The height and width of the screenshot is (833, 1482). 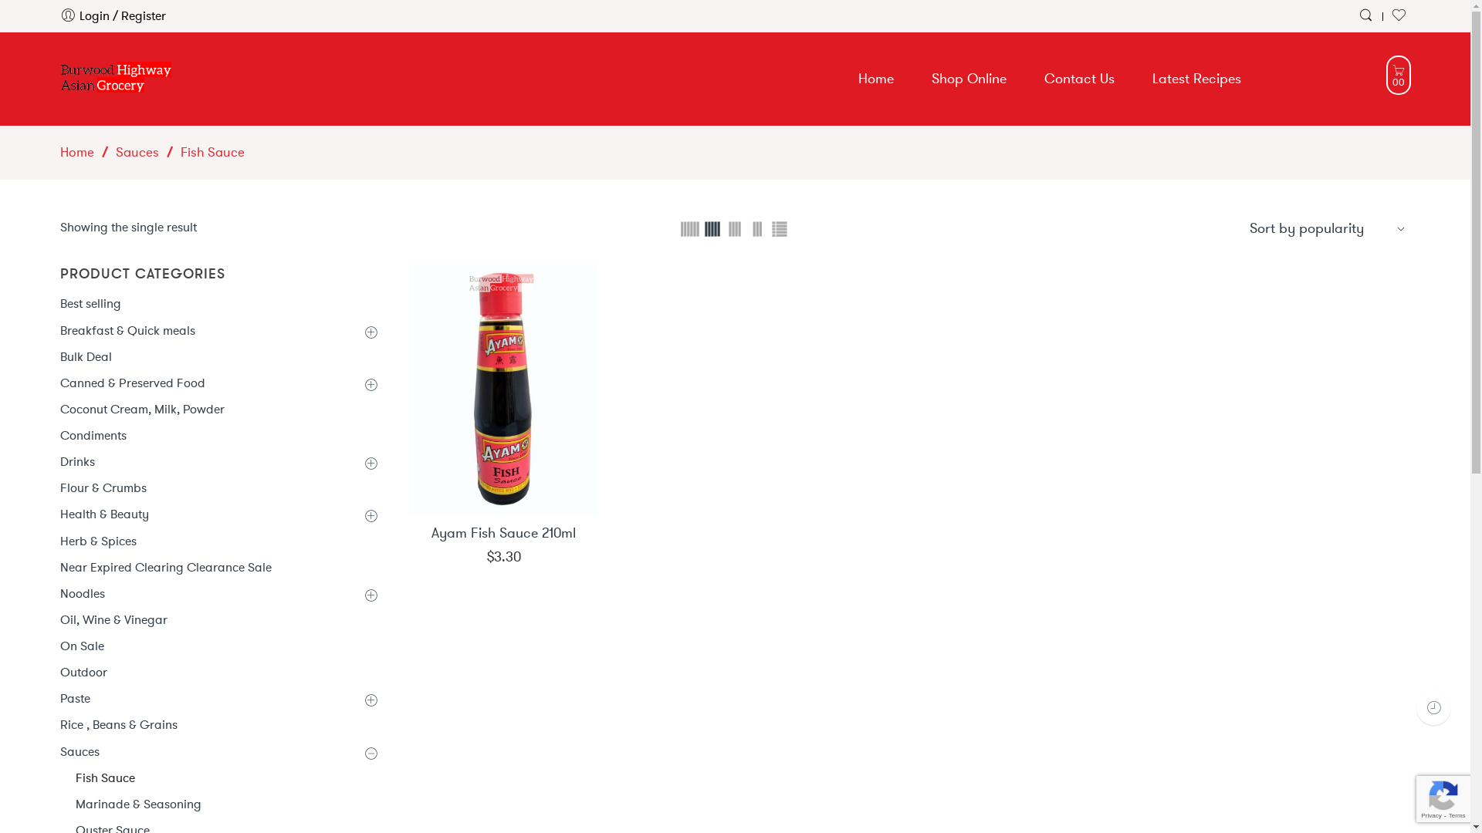 What do you see at coordinates (1096, 79) in the screenshot?
I see `Contact Us` at bounding box center [1096, 79].